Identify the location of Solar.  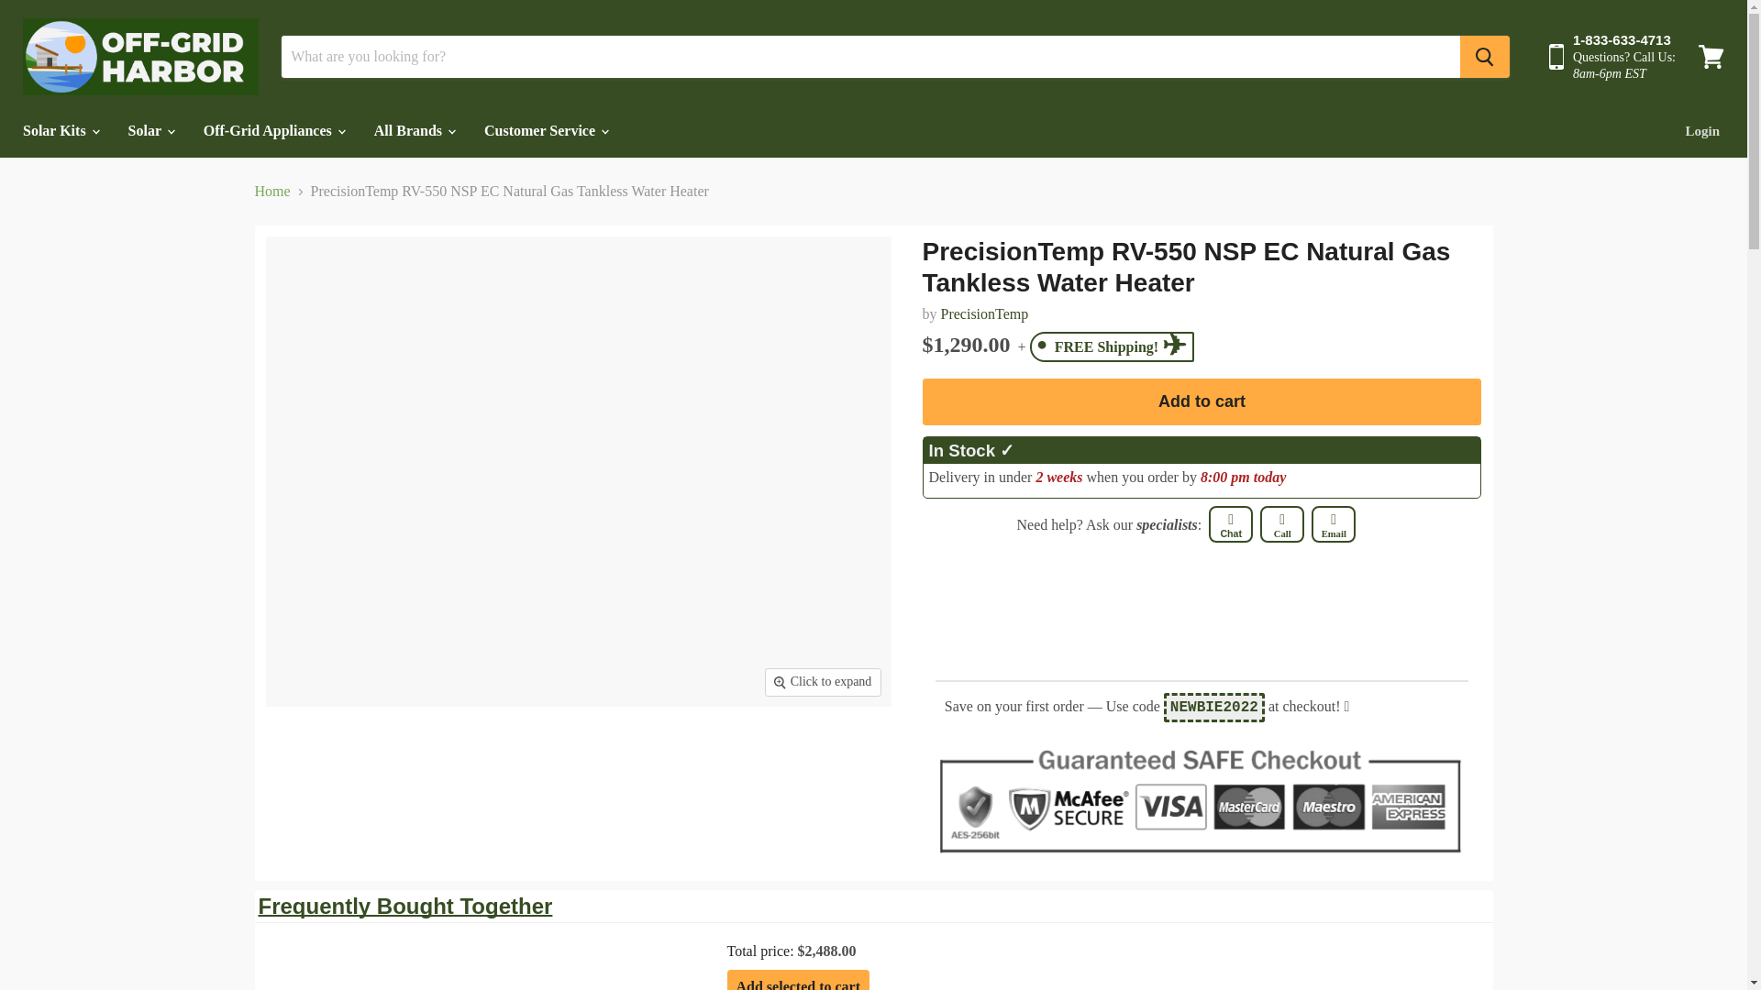
(150, 131).